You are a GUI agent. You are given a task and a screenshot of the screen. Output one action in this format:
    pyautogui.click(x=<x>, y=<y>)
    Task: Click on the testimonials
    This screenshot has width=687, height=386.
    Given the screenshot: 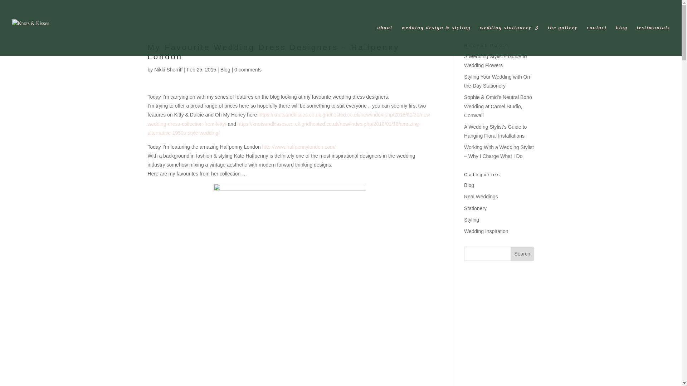 What is the action you would take?
    pyautogui.click(x=653, y=40)
    